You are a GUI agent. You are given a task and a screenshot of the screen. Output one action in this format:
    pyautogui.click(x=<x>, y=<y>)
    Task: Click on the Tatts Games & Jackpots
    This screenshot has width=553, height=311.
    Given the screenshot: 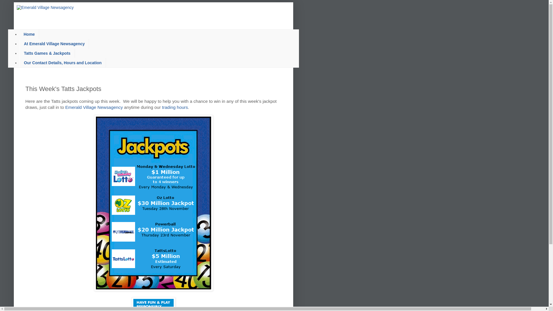 What is the action you would take?
    pyautogui.click(x=47, y=54)
    